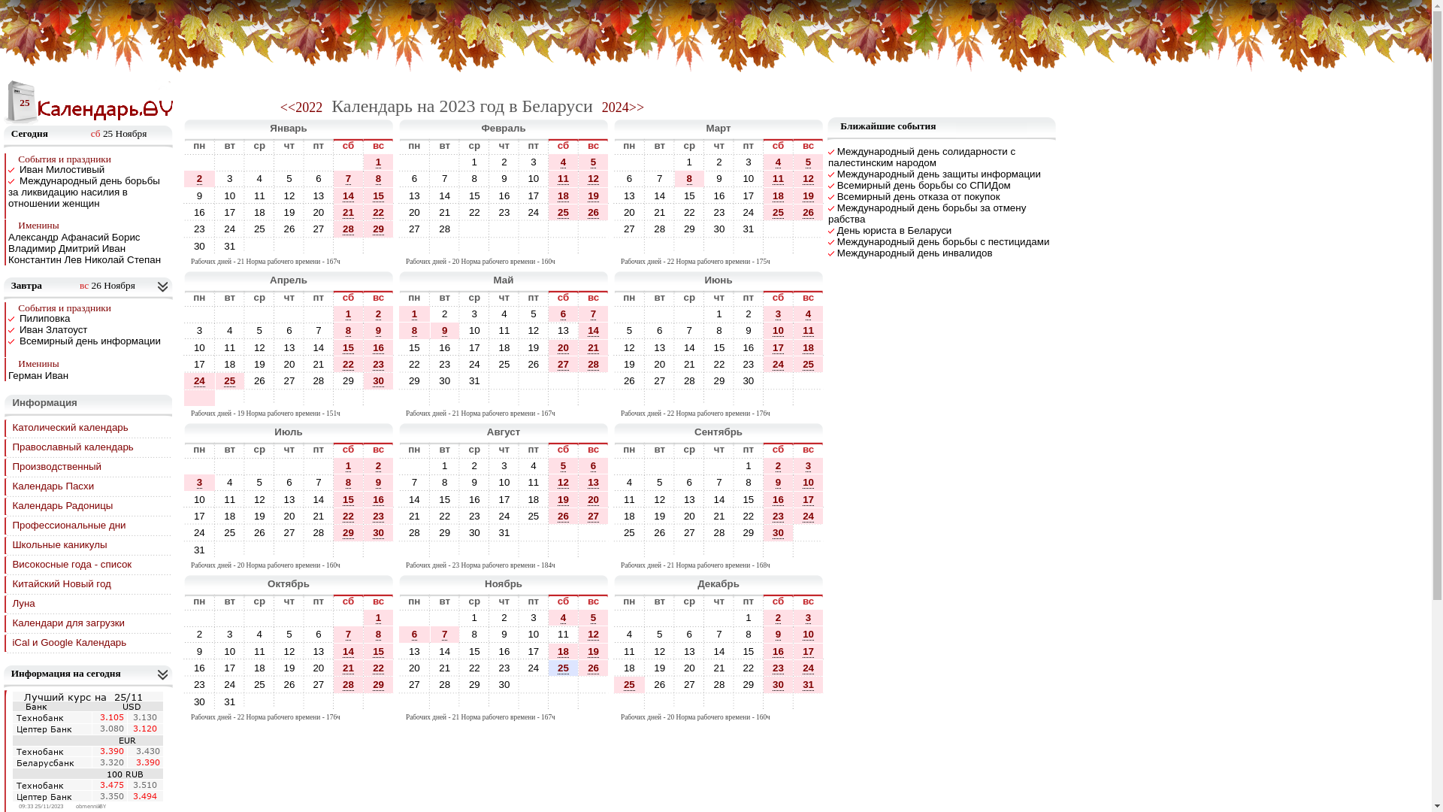 The height and width of the screenshot is (812, 1443). What do you see at coordinates (594, 517) in the screenshot?
I see `27` at bounding box center [594, 517].